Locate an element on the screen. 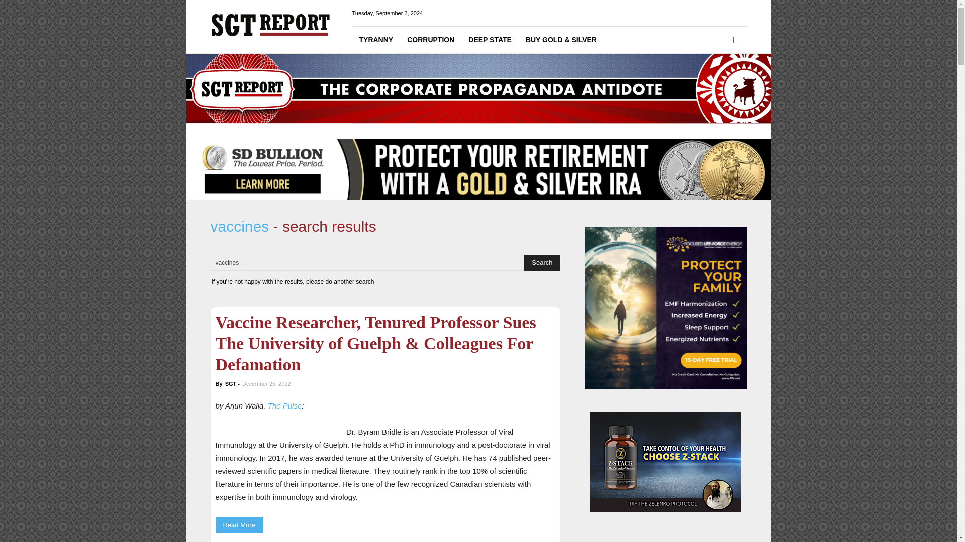 Image resolution: width=965 pixels, height=542 pixels. The Pulse is located at coordinates (284, 405).